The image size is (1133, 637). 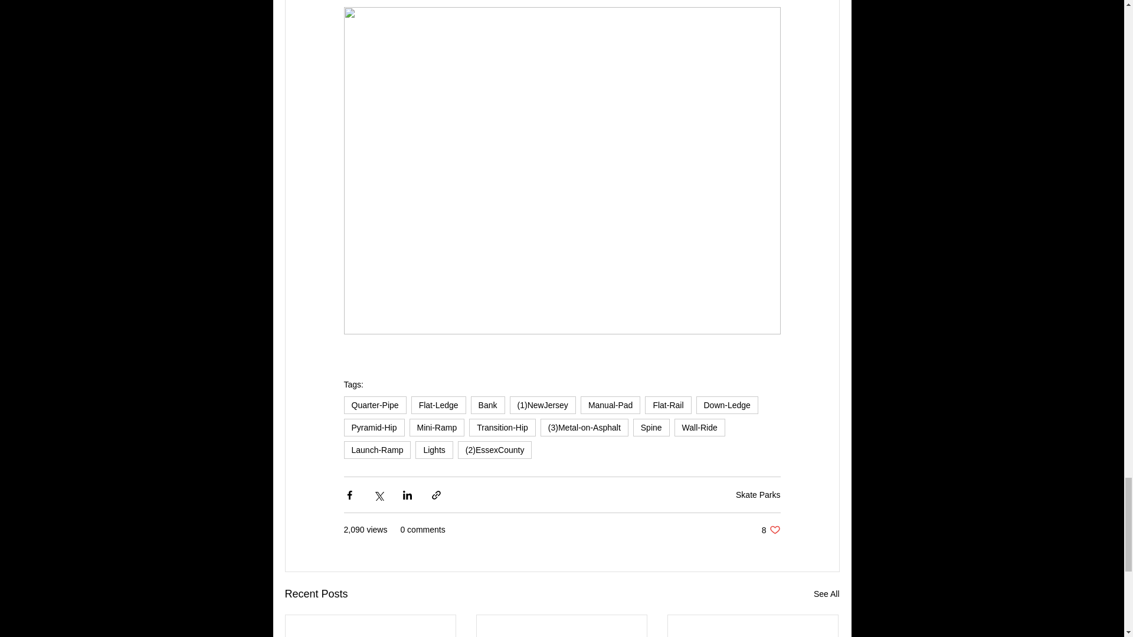 I want to click on Spine, so click(x=651, y=427).